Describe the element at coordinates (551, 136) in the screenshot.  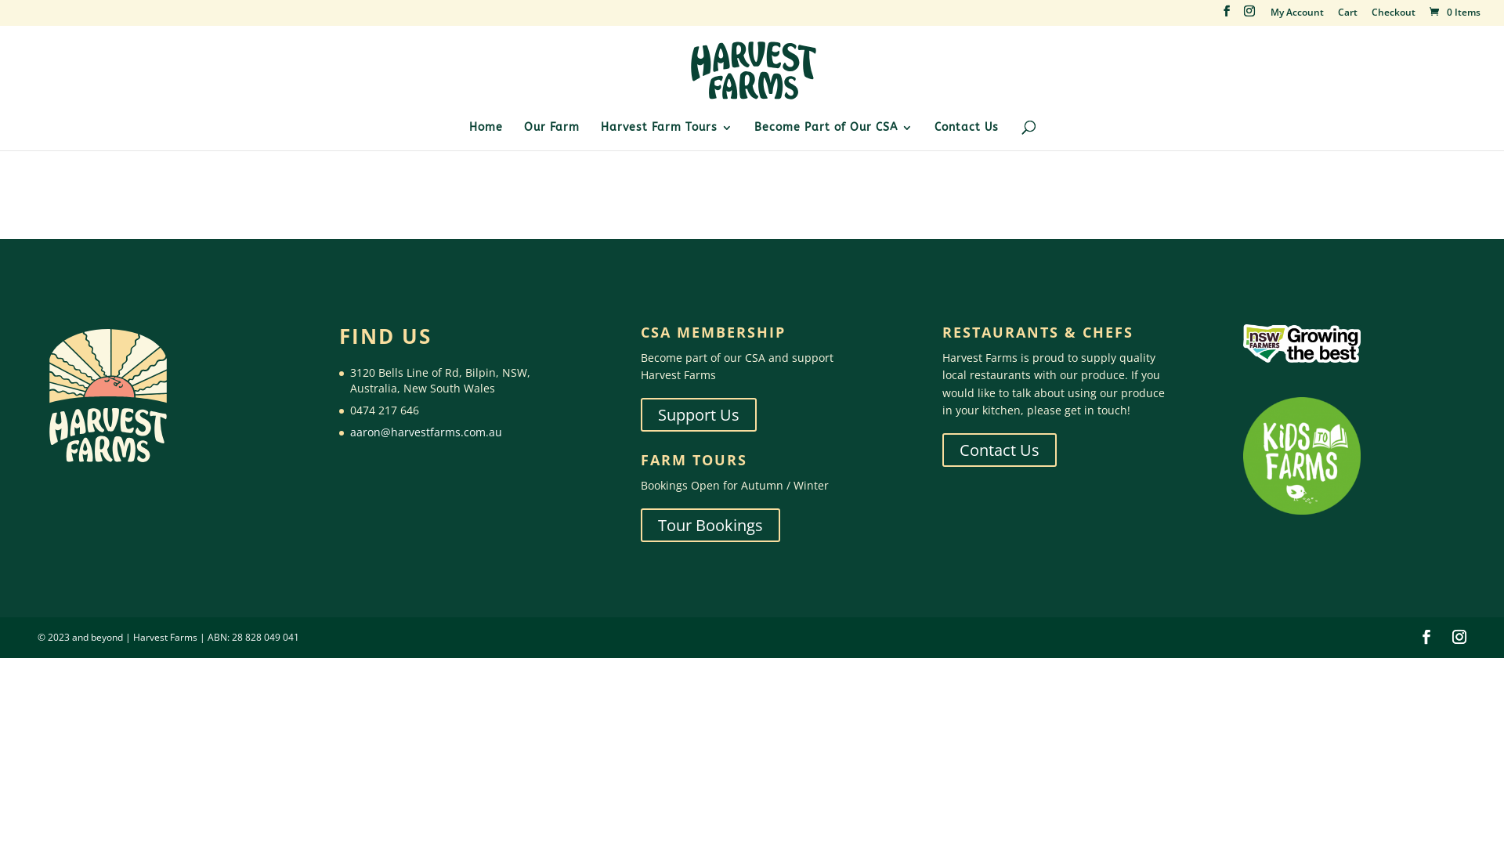
I see `Our Farm` at that location.